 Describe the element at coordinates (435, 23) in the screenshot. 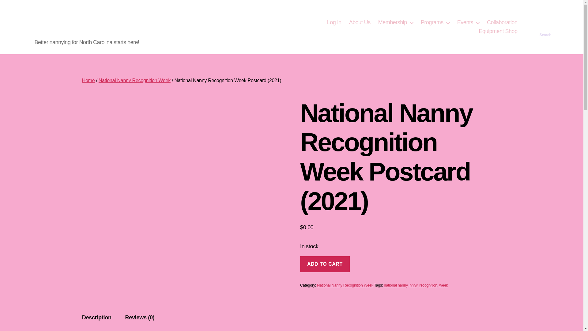

I see `Programs` at that location.